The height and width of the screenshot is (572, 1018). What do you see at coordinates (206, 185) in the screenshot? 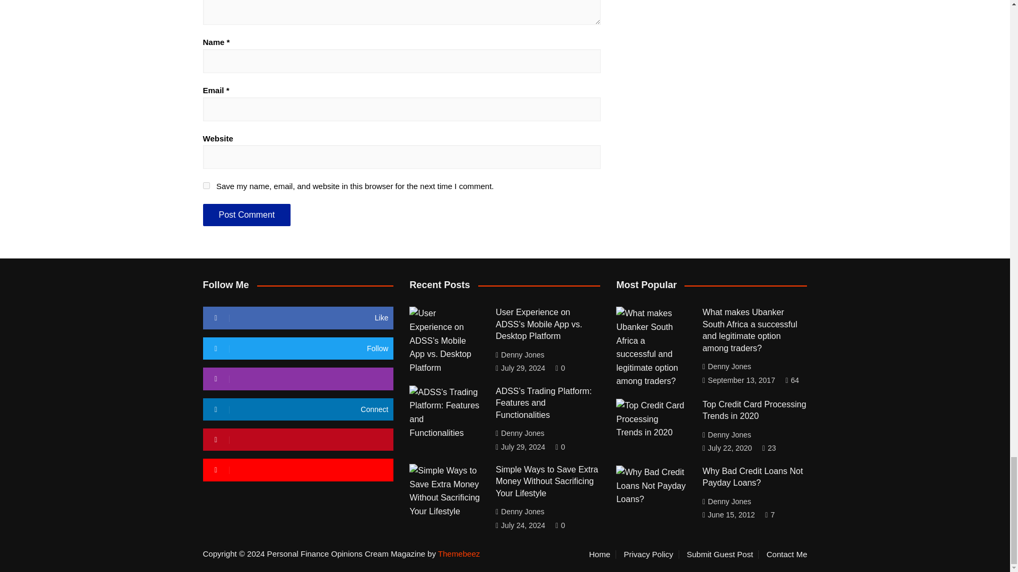
I see `yes` at bounding box center [206, 185].